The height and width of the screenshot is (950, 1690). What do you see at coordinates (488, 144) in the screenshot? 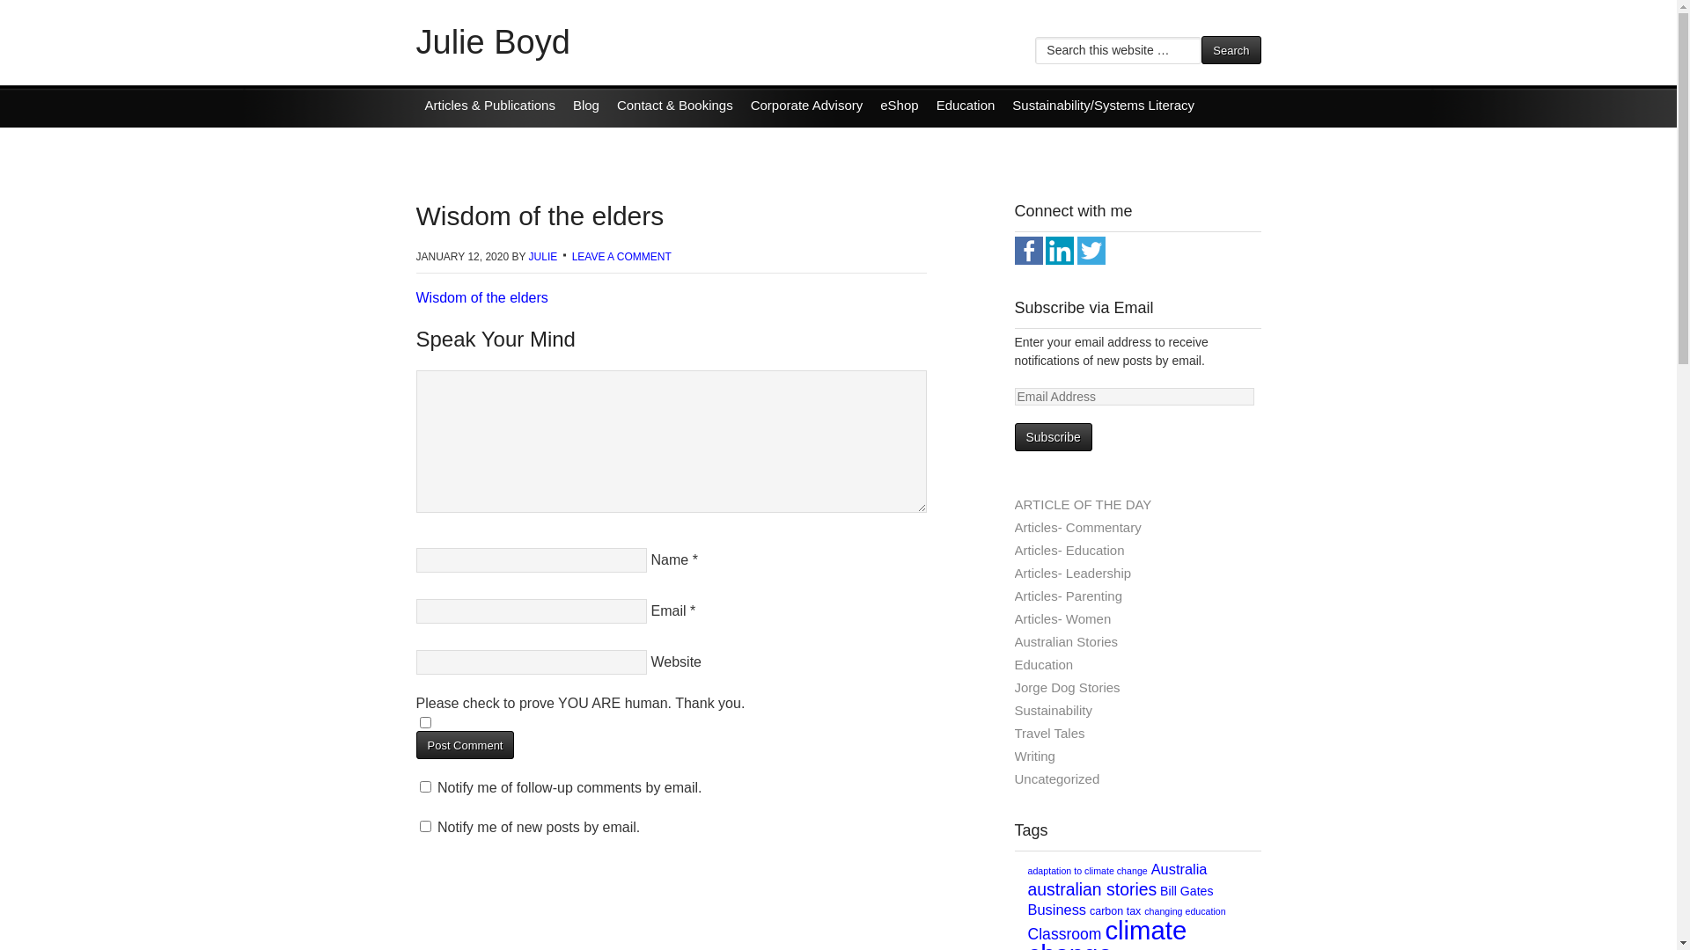
I see `Women & Leadership` at bounding box center [488, 144].